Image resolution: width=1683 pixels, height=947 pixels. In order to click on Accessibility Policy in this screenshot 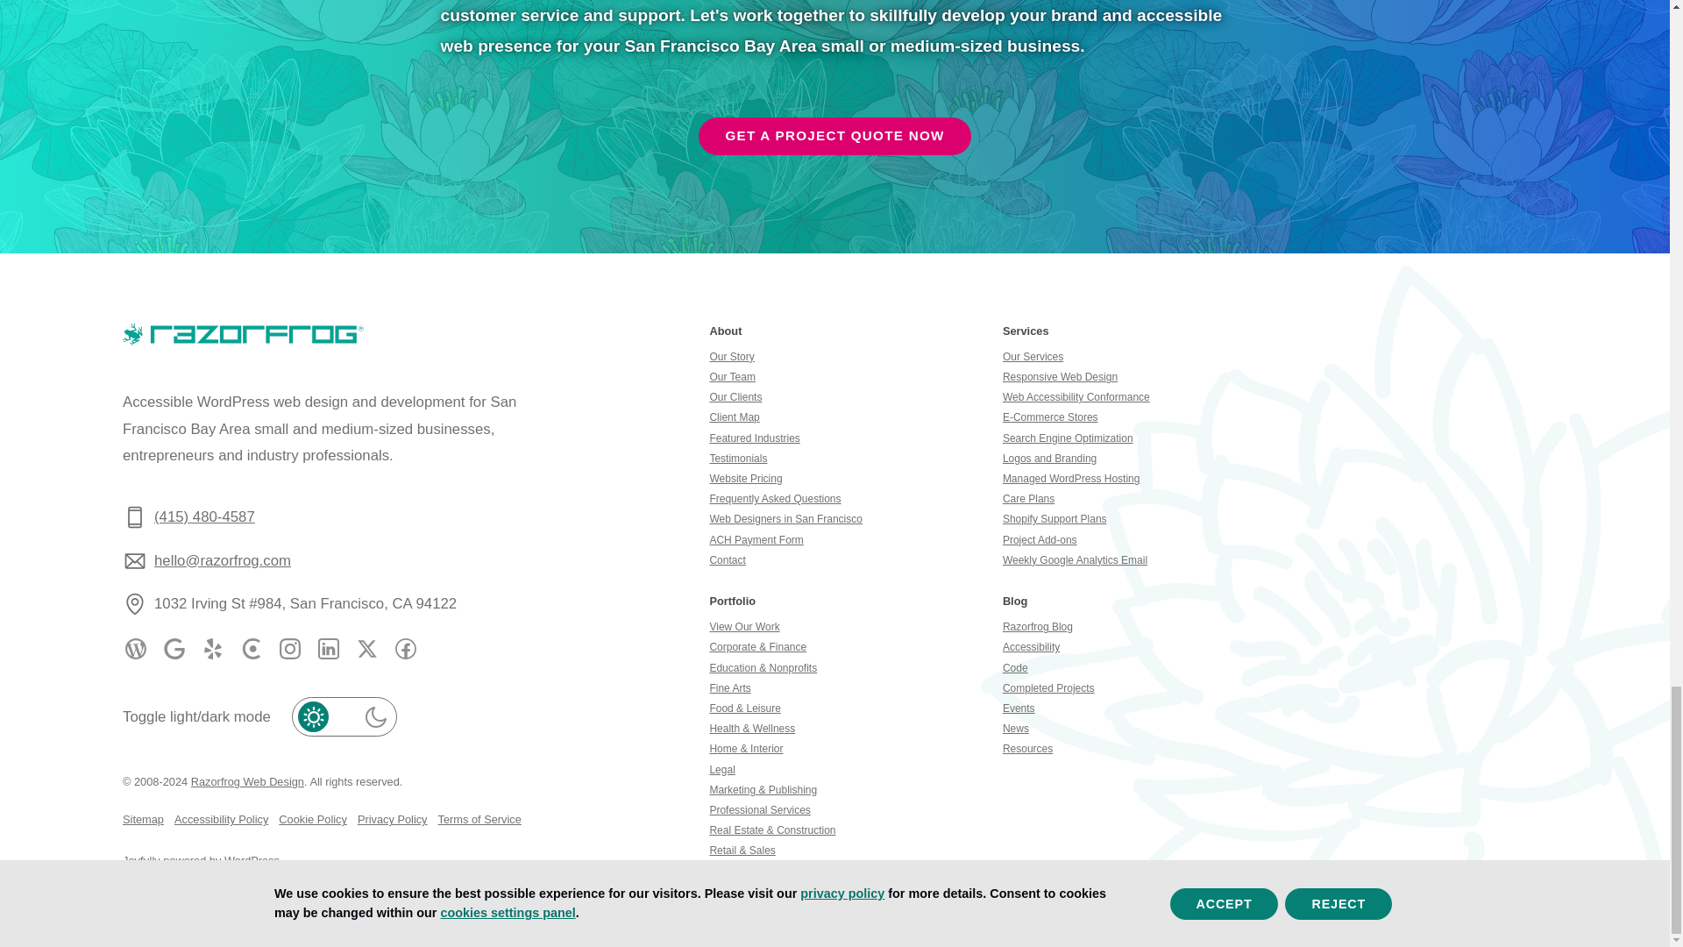, I will do `click(221, 819)`.